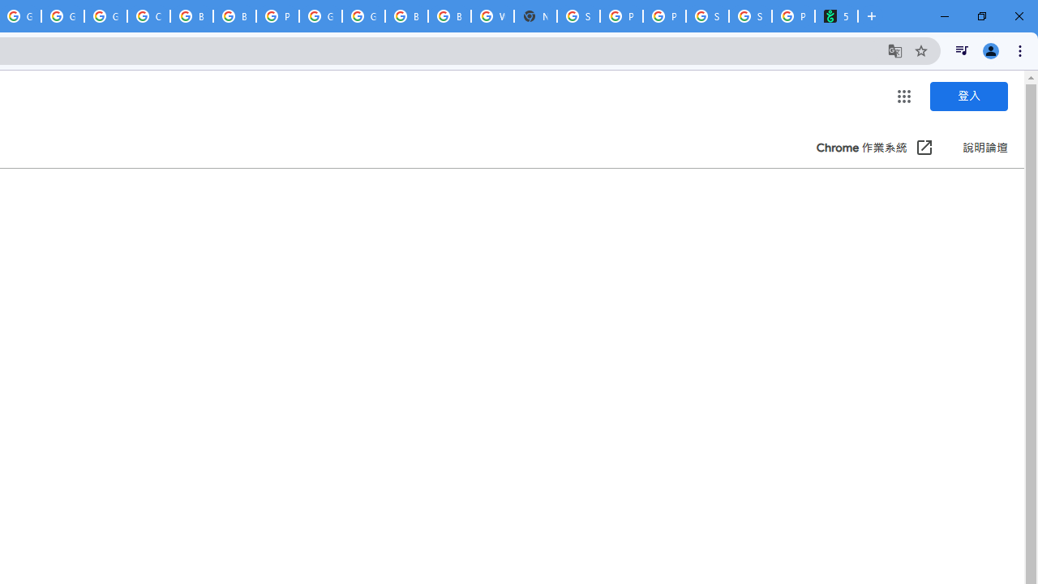  What do you see at coordinates (62, 16) in the screenshot?
I see `Google Cloud Platform` at bounding box center [62, 16].